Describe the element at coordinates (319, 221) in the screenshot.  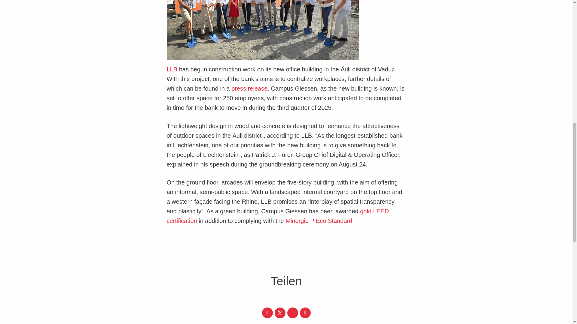
I see `Minergie P Eco Standard` at that location.